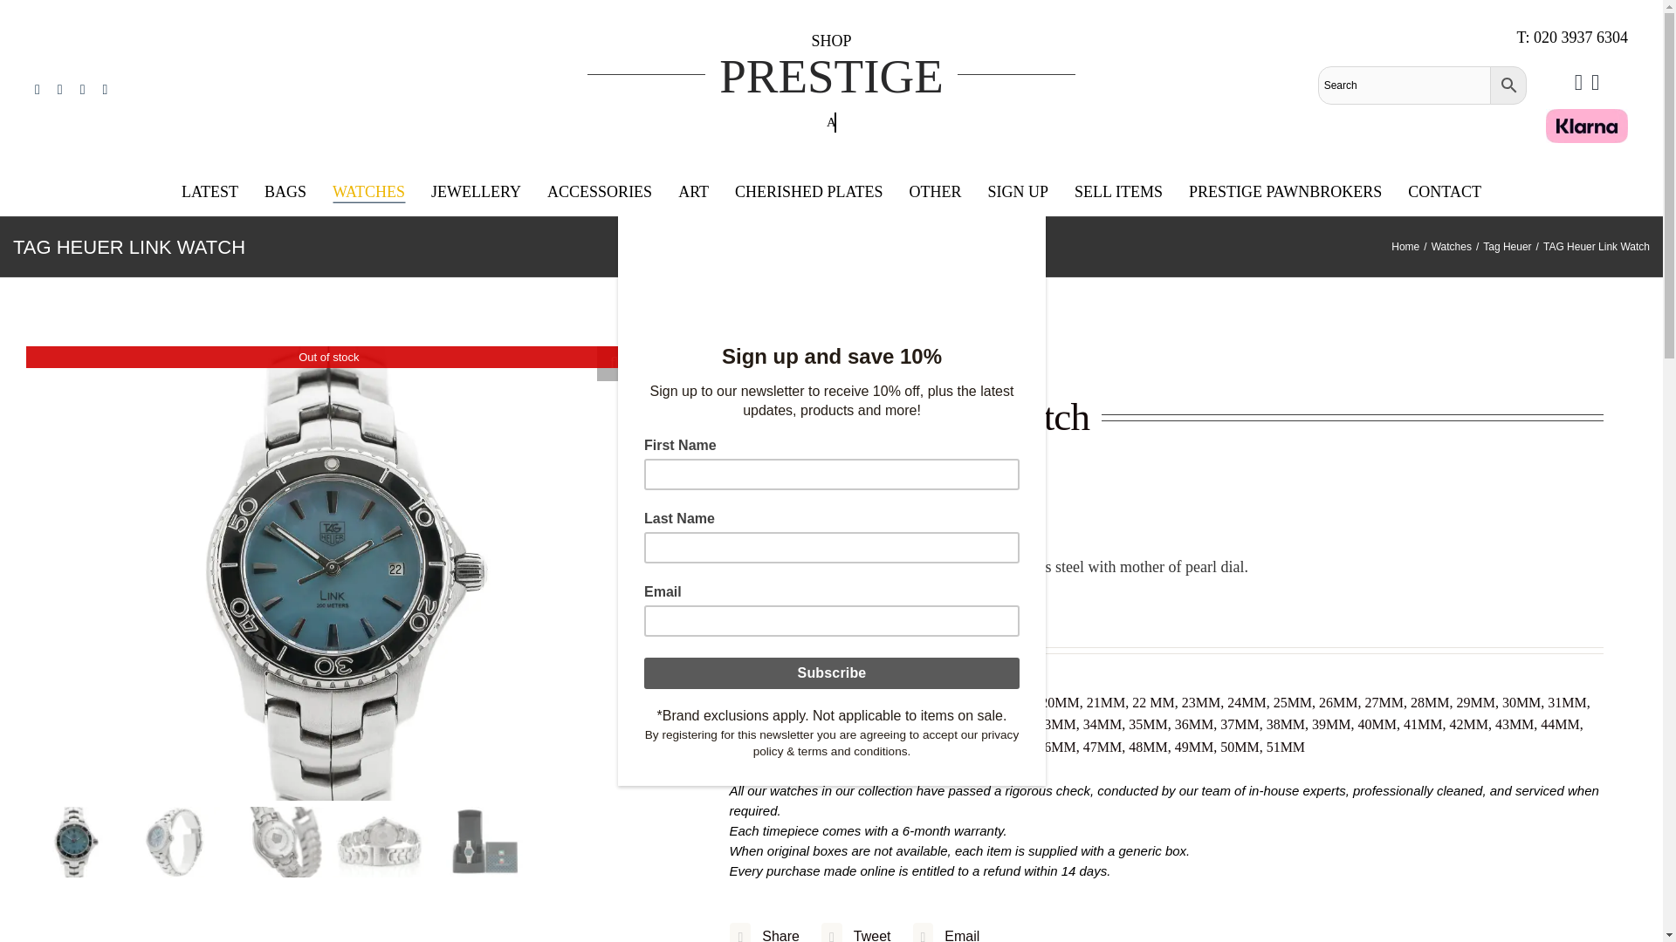 The height and width of the screenshot is (942, 1676). What do you see at coordinates (1285, 193) in the screenshot?
I see `PRESTIGE PAWNBROKERS` at bounding box center [1285, 193].